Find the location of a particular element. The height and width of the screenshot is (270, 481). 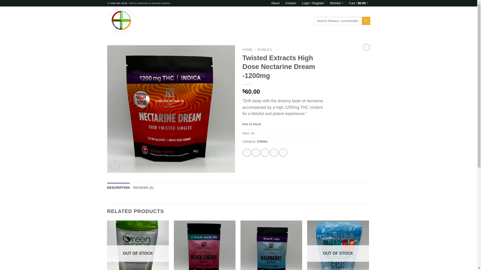

Wishlist is located at coordinates (337, 3).